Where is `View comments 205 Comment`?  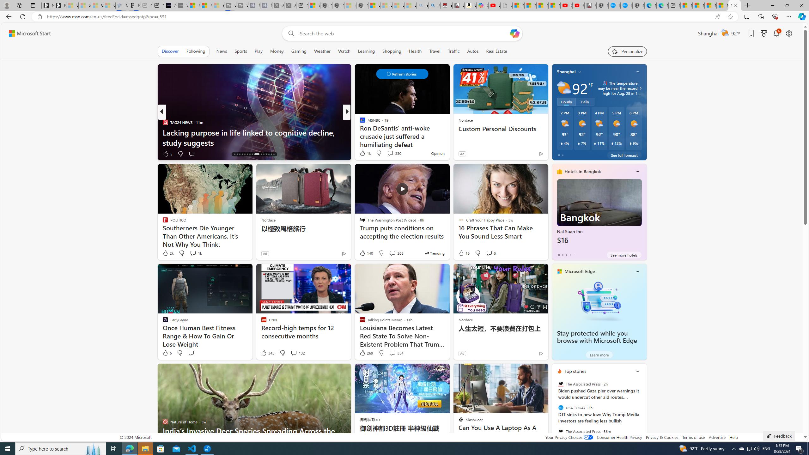
View comments 205 Comment is located at coordinates (392, 253).